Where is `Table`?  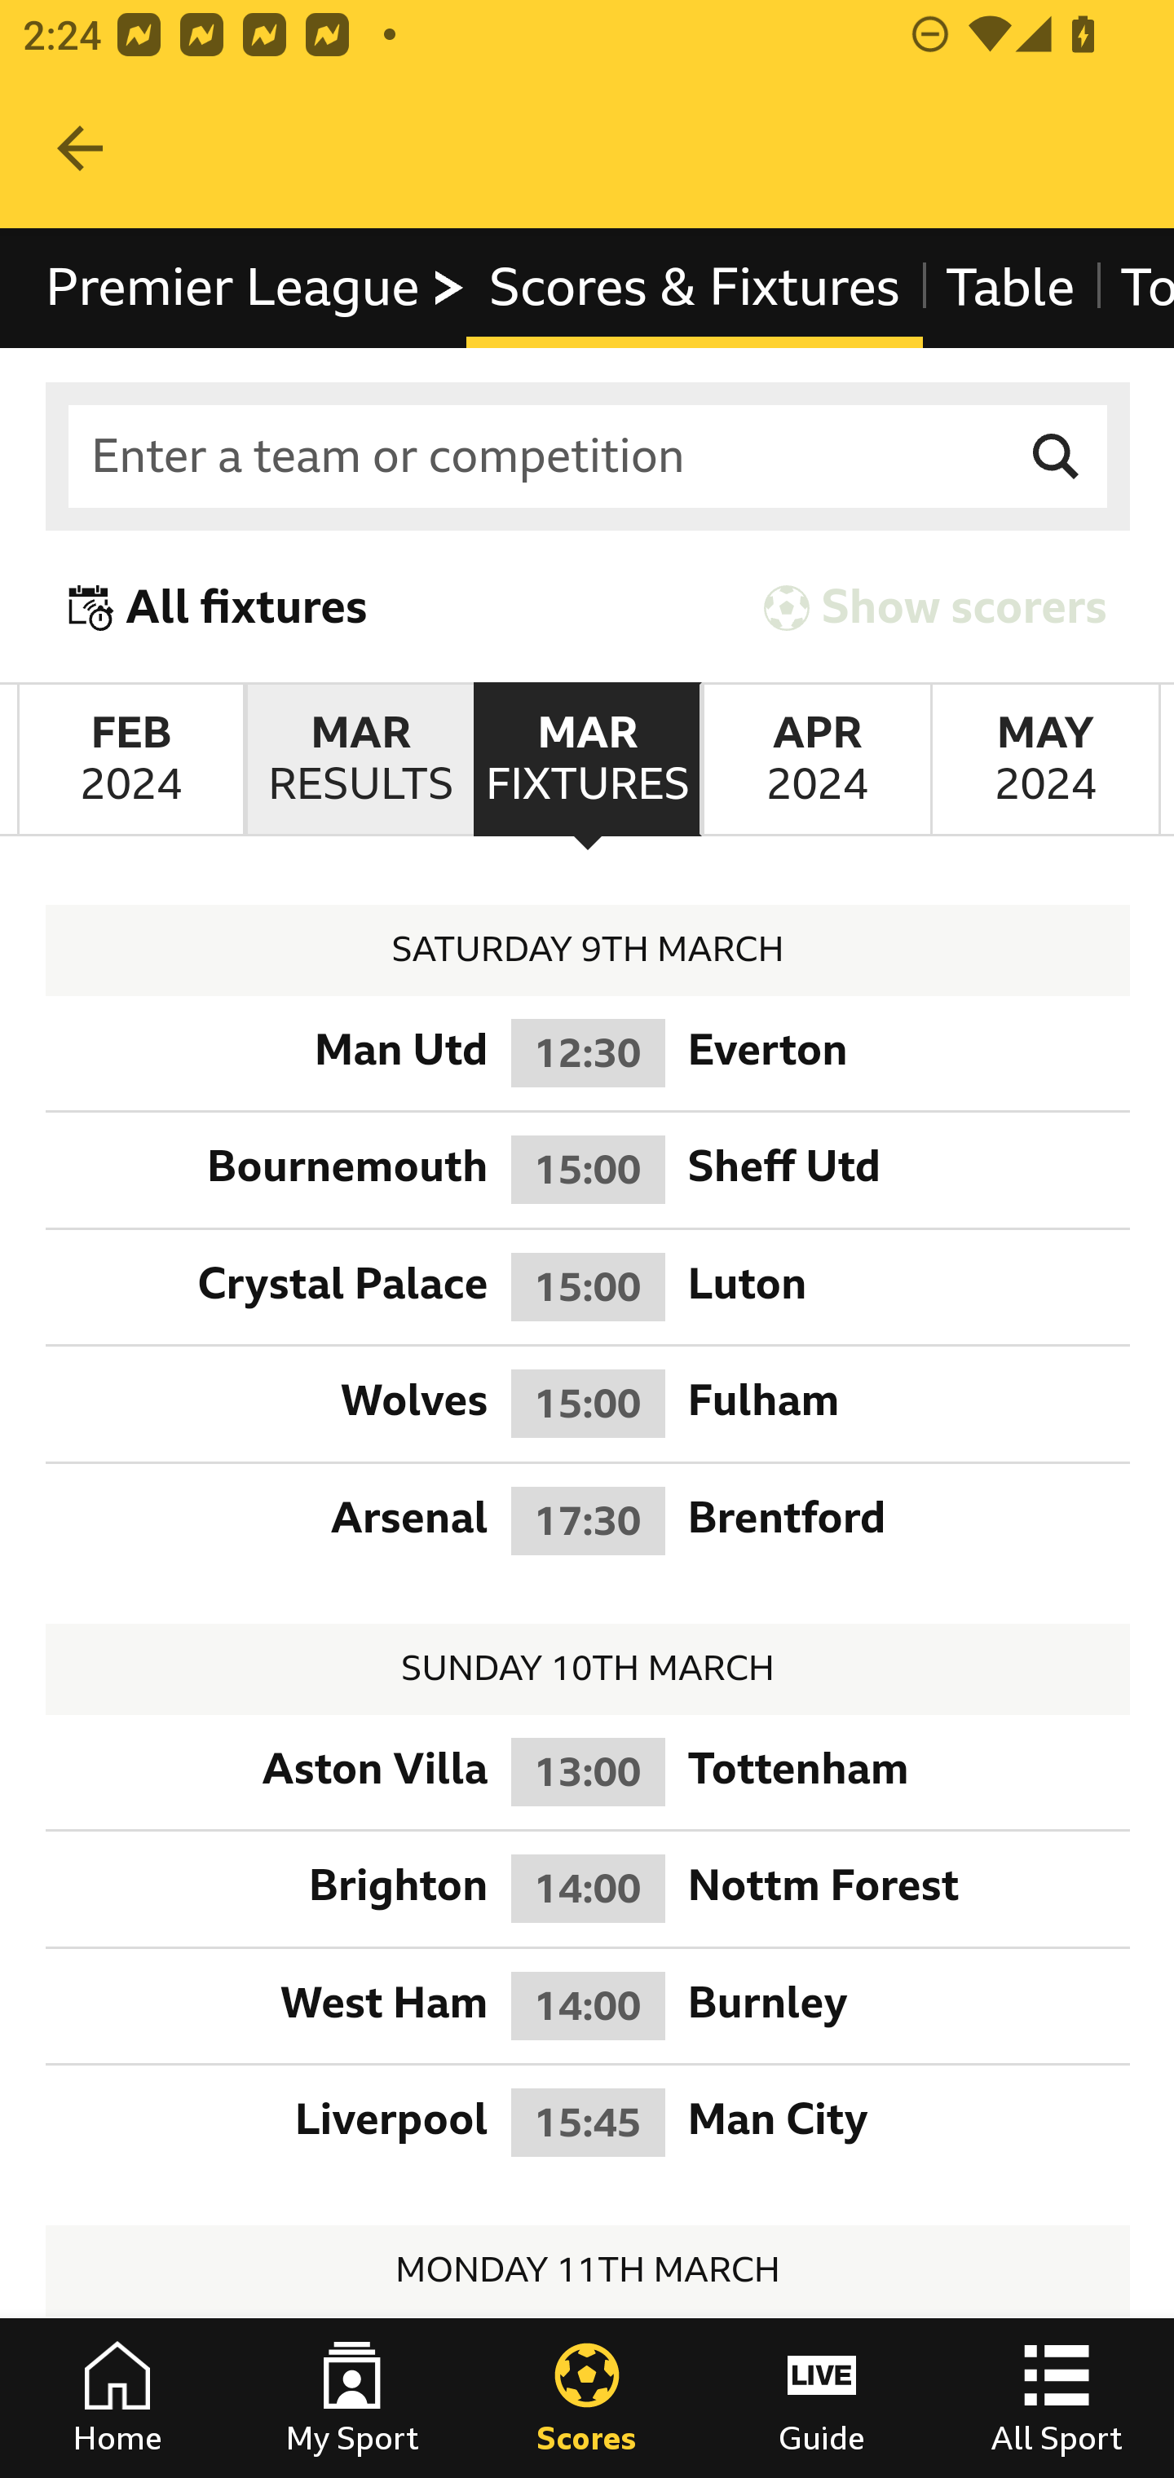 Table is located at coordinates (1009, 287).